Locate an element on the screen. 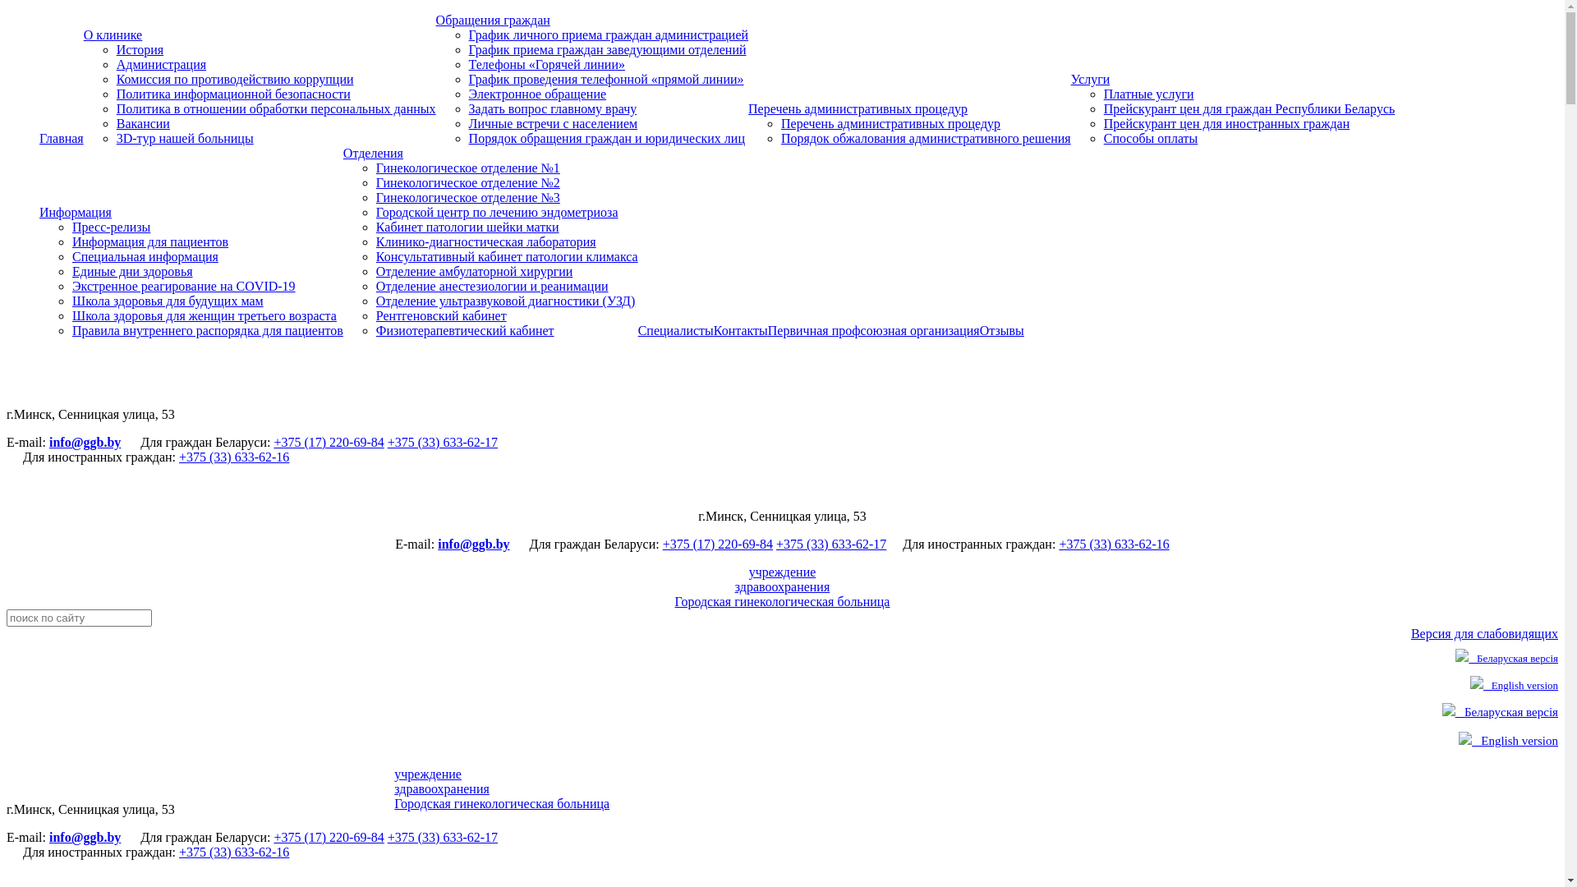  info@ggb.by is located at coordinates (85, 442).